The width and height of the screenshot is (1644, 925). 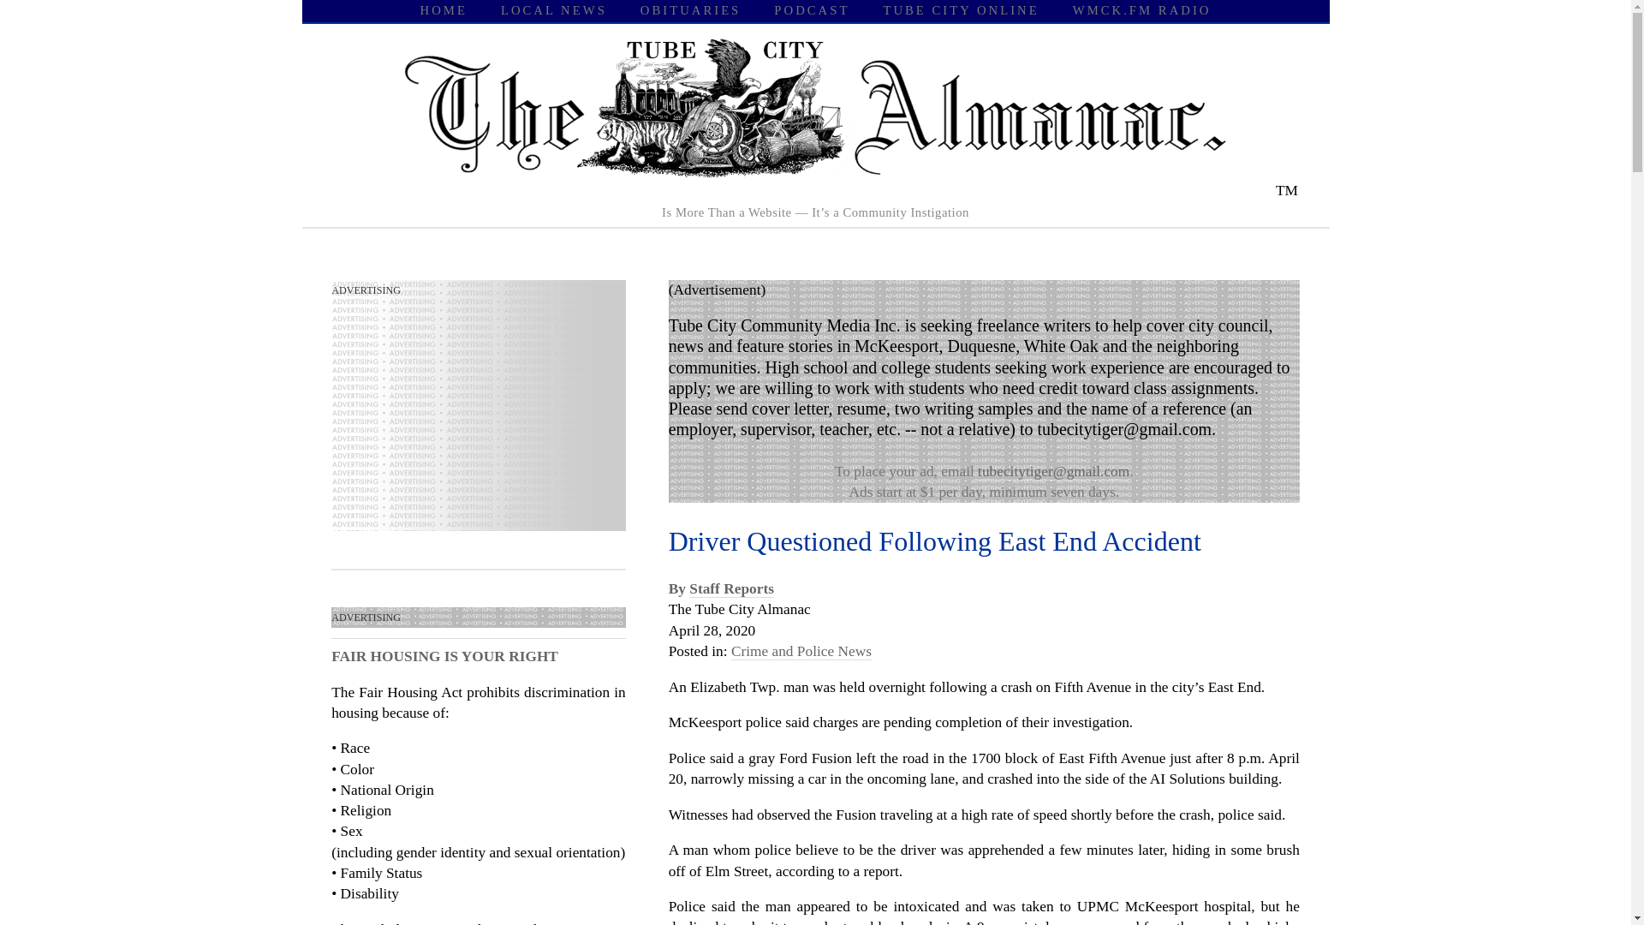 I want to click on WMCK.FM RADIO, so click(x=1142, y=10).